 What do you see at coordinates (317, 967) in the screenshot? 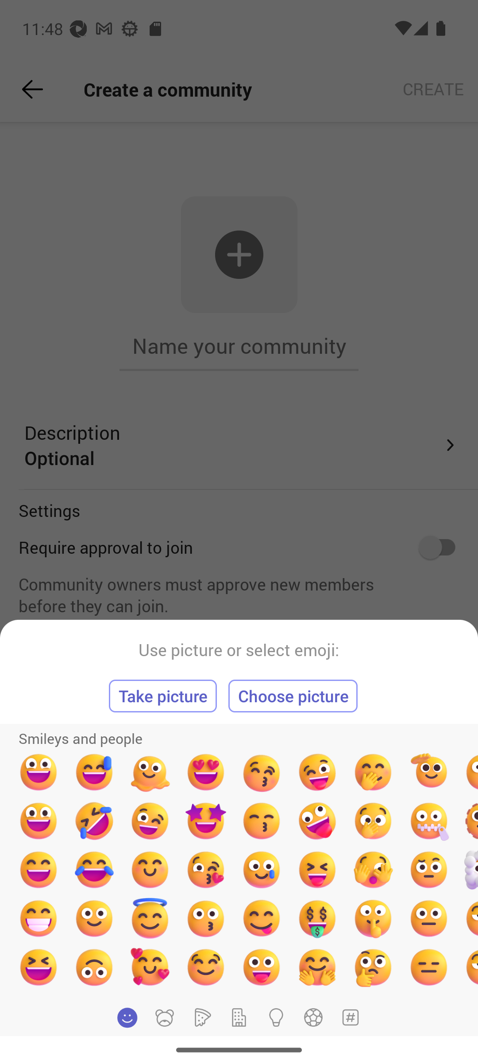
I see `Hugging face emoji` at bounding box center [317, 967].